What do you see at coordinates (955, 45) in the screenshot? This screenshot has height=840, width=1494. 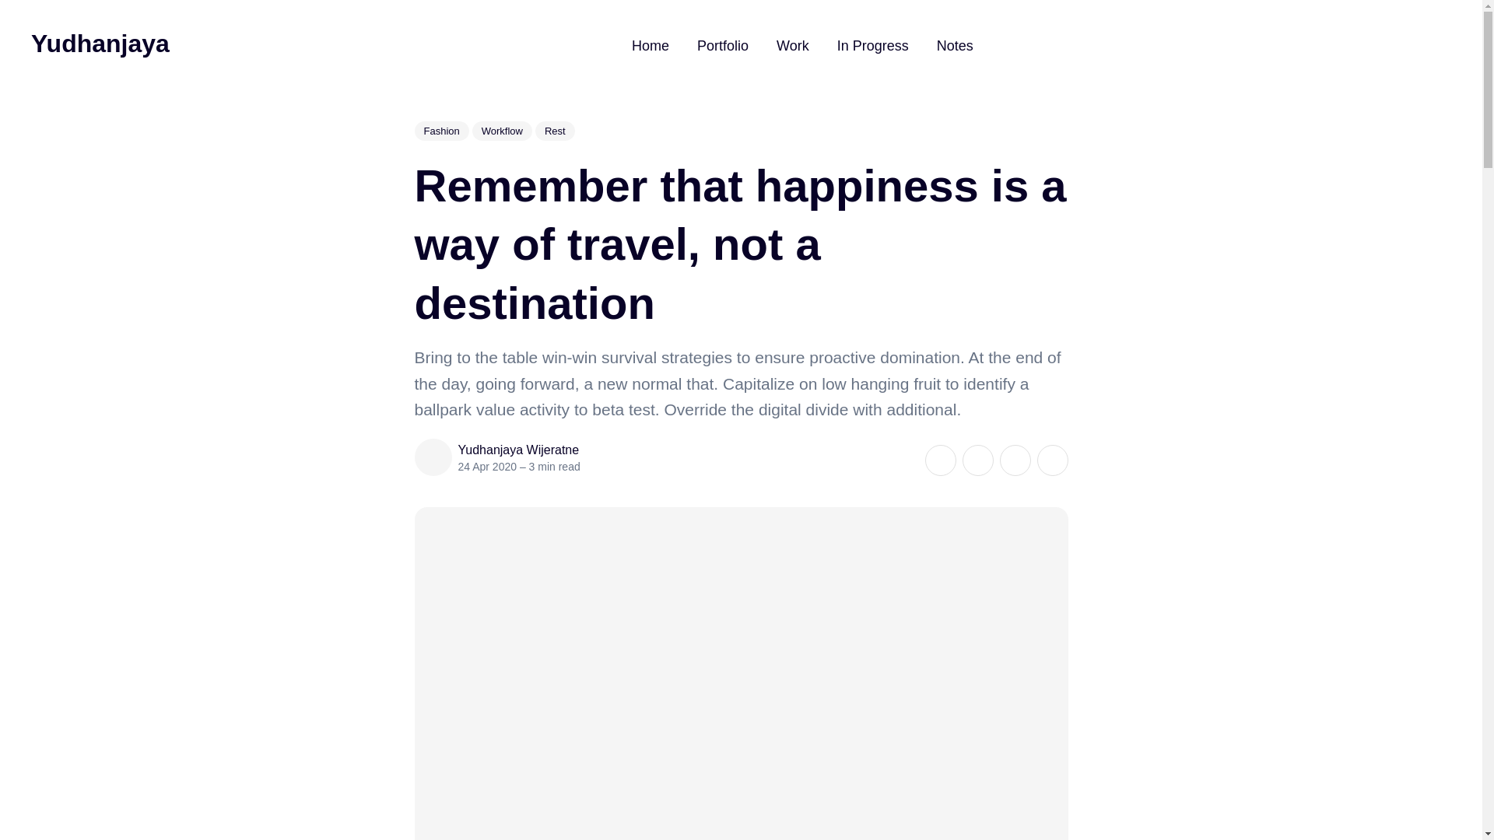 I see `Notes` at bounding box center [955, 45].